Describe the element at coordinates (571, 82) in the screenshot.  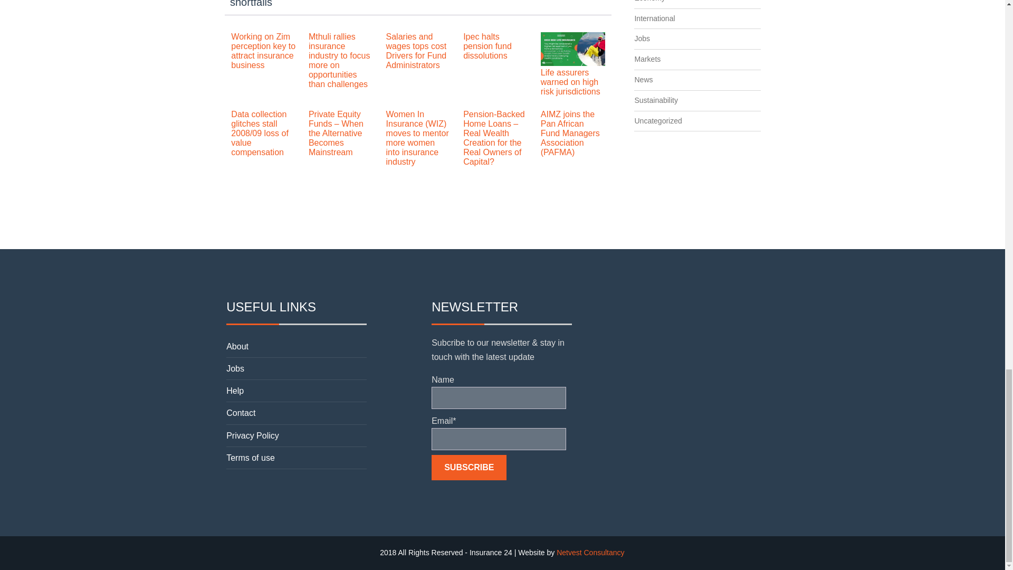
I see `Life assurers warned on high risk jurisdictions` at that location.